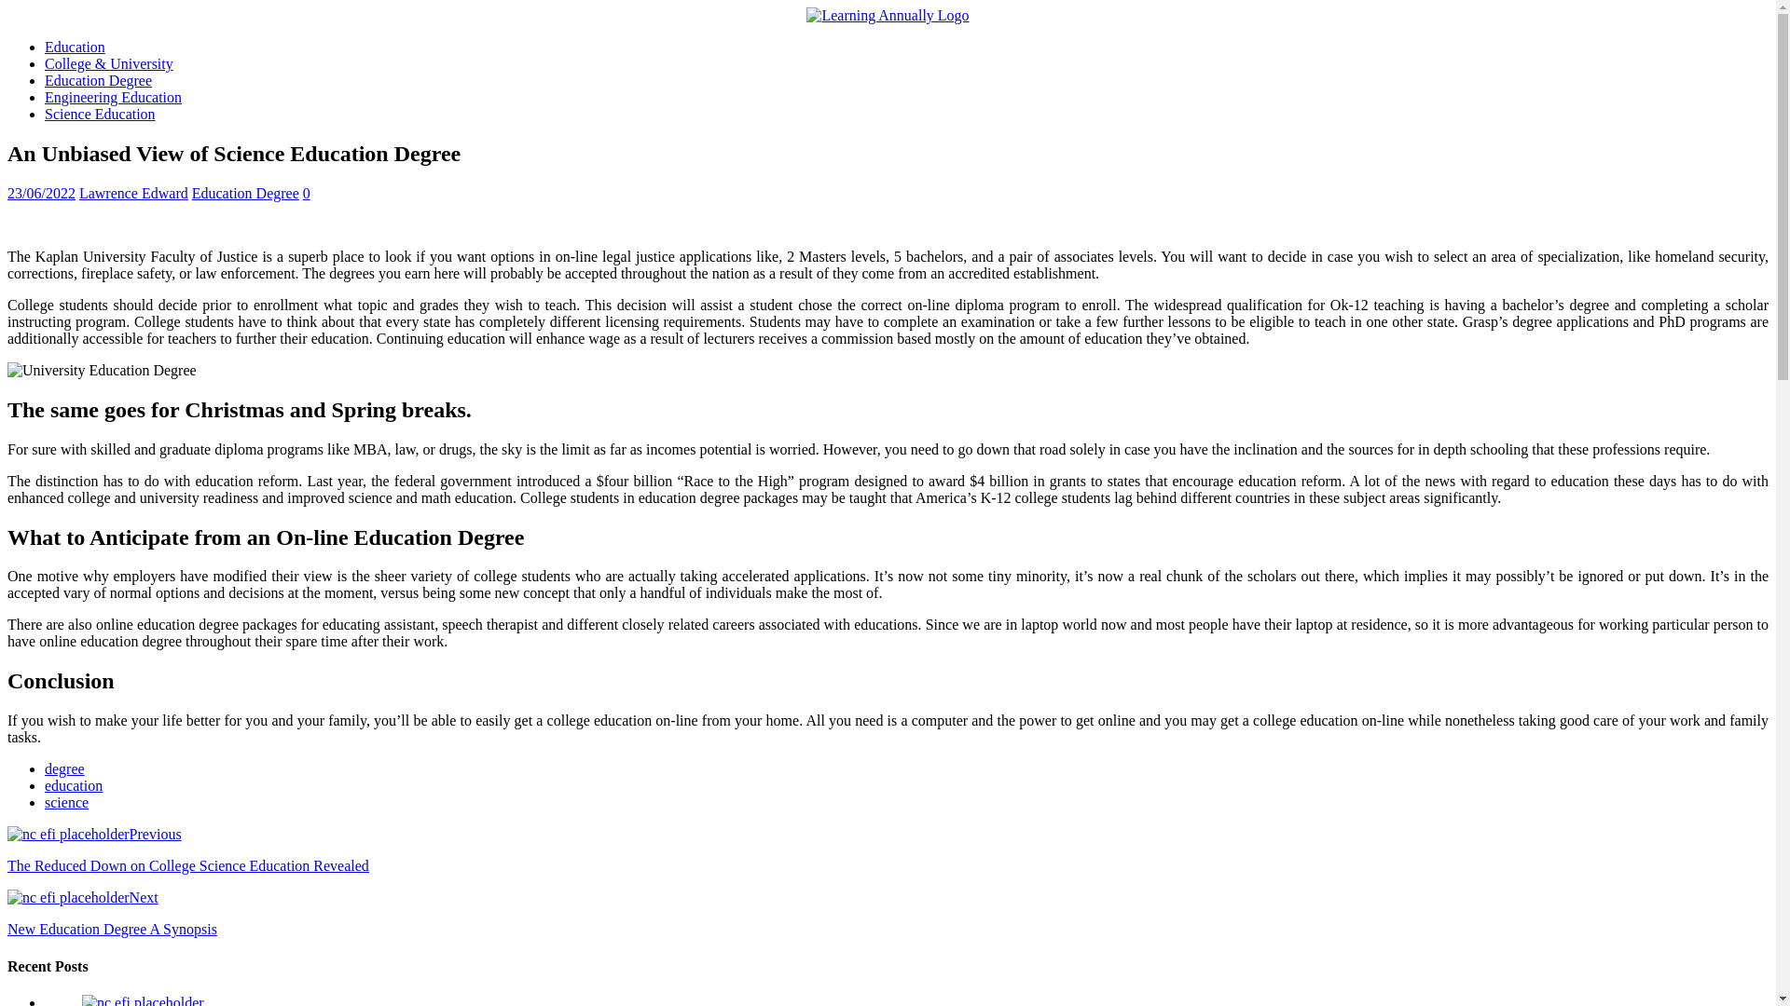 This screenshot has height=1006, width=1790. What do you see at coordinates (143, 1000) in the screenshot?
I see `The Impactful Role of a School Counselor` at bounding box center [143, 1000].